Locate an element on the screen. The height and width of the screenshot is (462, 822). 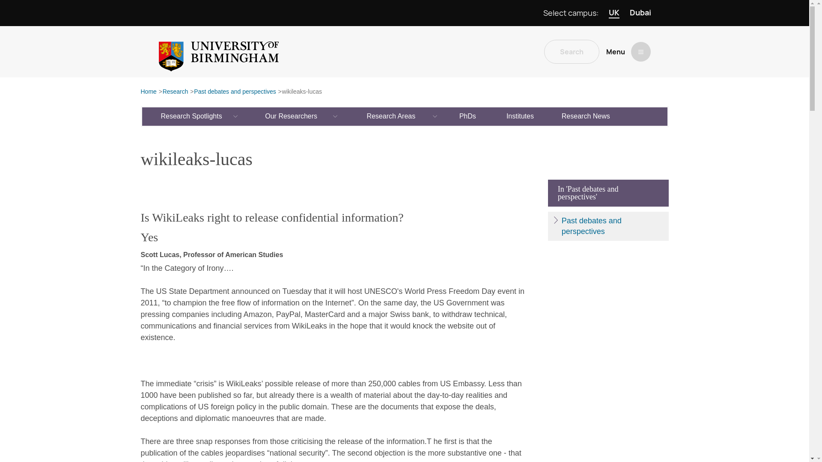
Research is located at coordinates (176, 92).